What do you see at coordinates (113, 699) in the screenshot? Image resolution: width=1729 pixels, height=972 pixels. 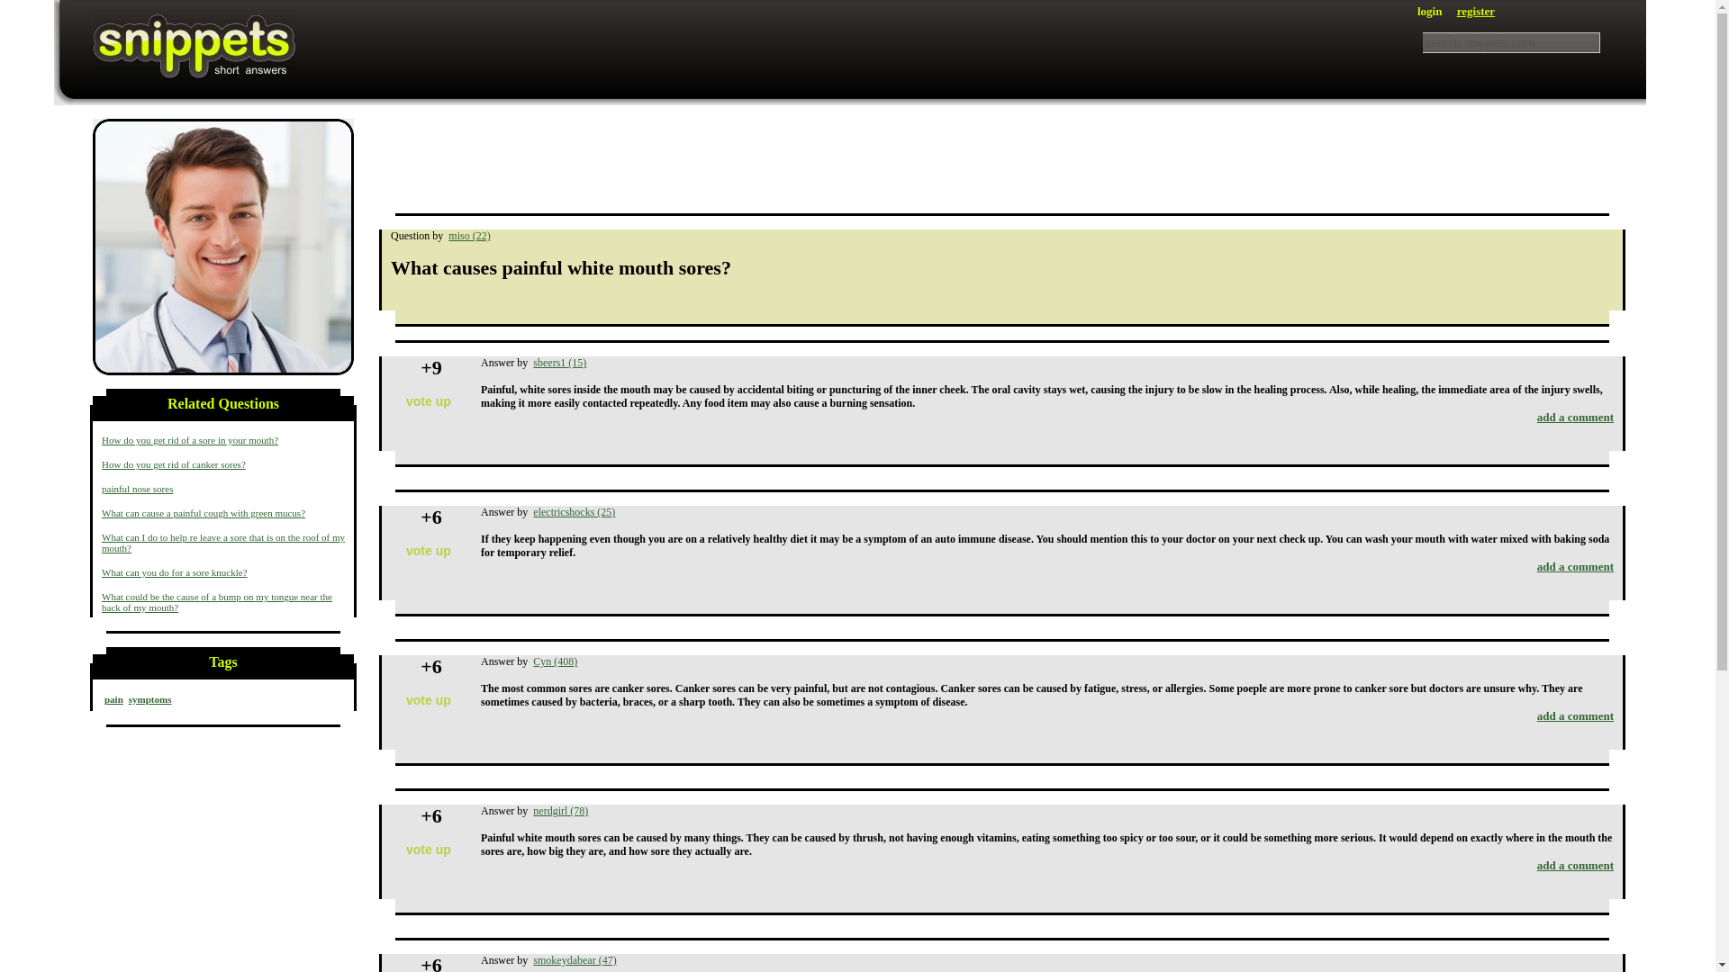 I see `pain` at bounding box center [113, 699].